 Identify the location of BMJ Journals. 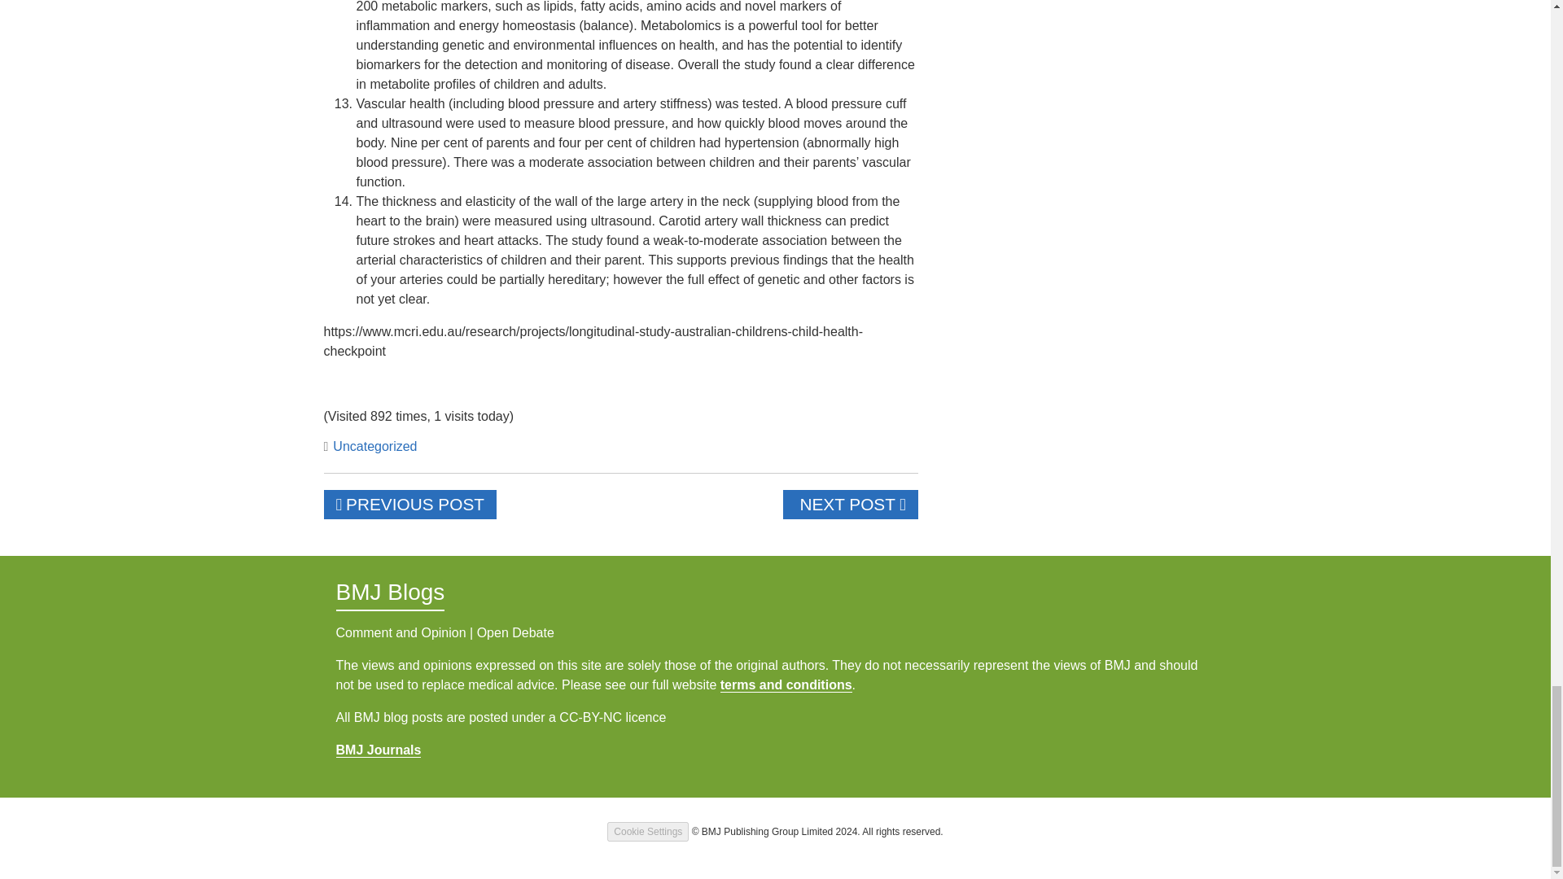
(378, 750).